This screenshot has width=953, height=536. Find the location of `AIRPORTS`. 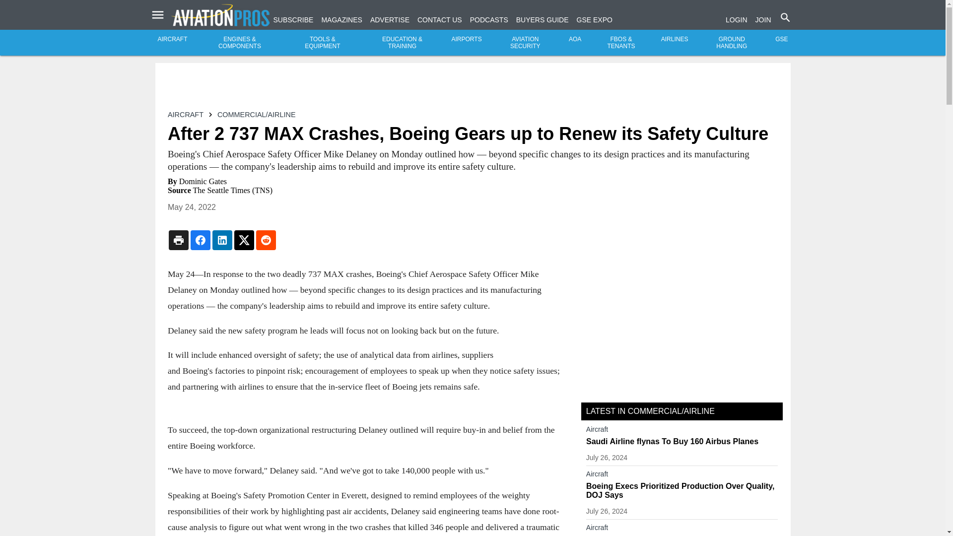

AIRPORTS is located at coordinates (467, 39).